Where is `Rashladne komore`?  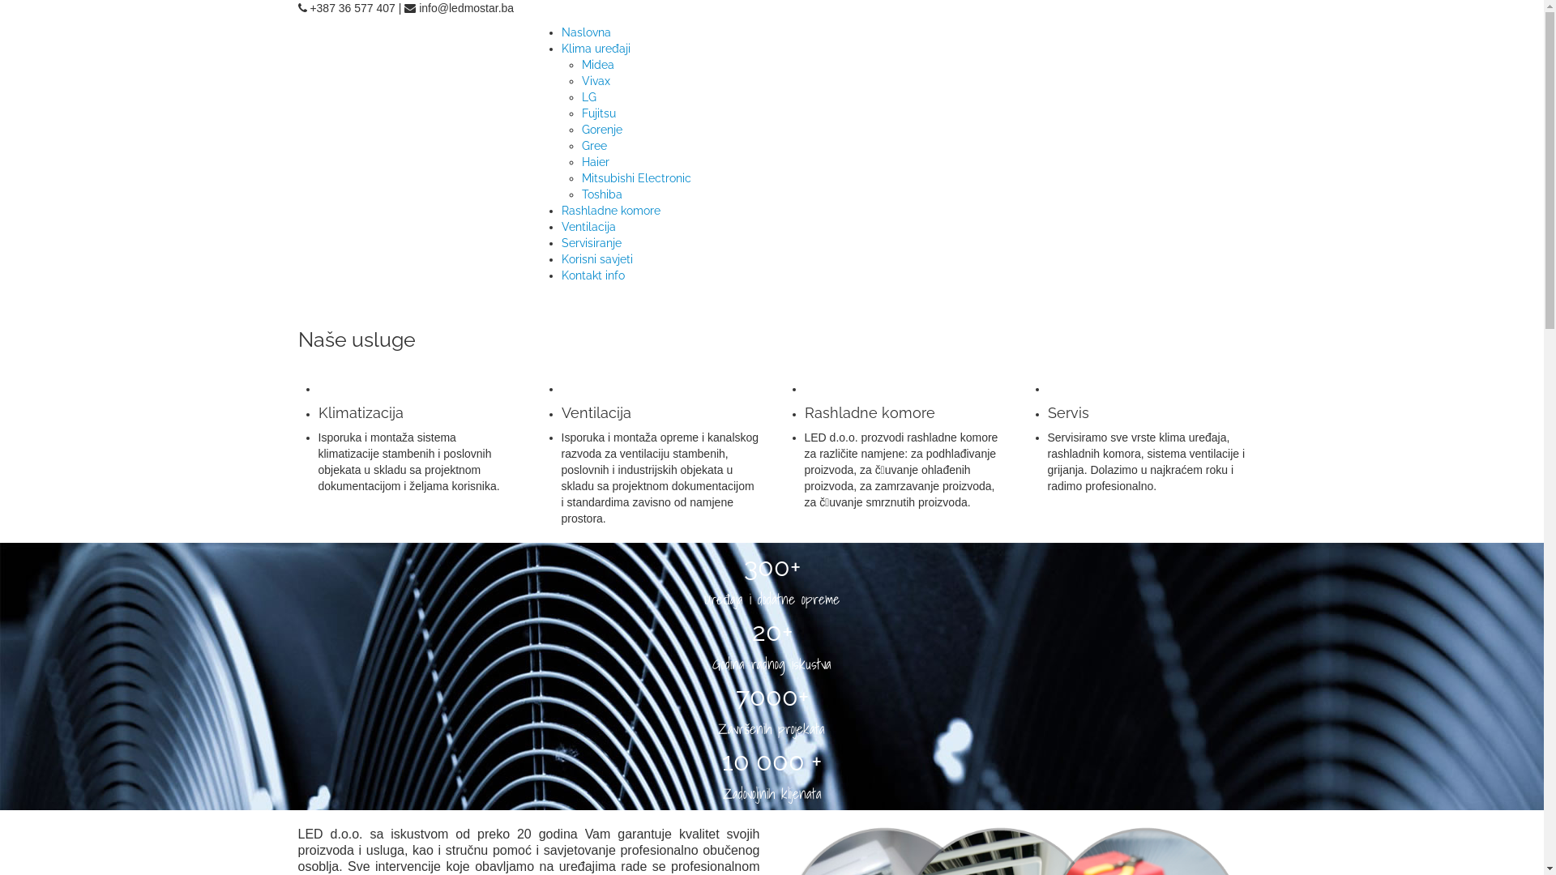 Rashladne komore is located at coordinates (610, 211).